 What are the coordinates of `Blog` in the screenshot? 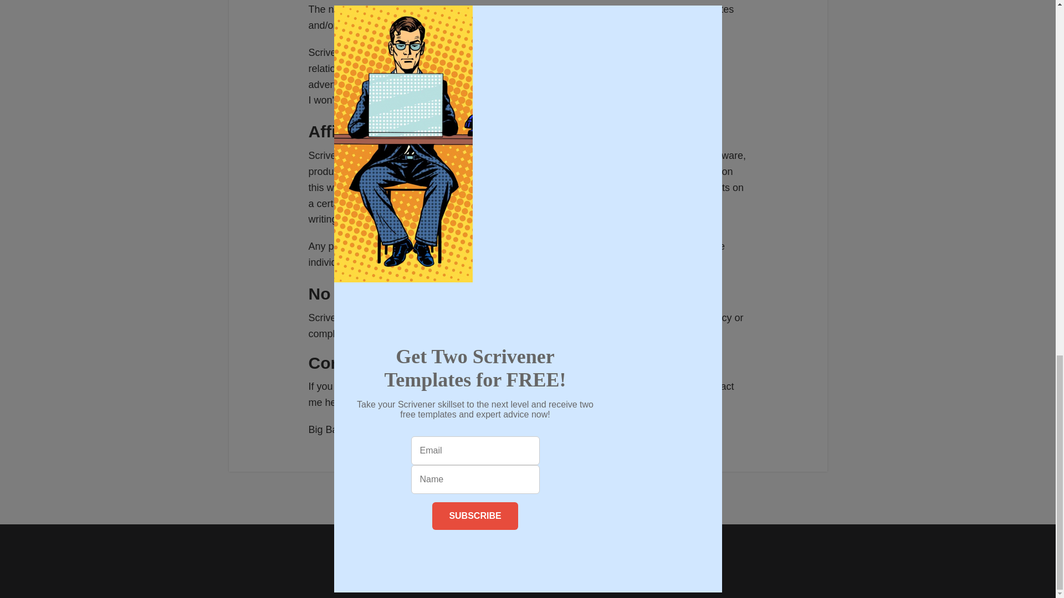 It's located at (444, 559).